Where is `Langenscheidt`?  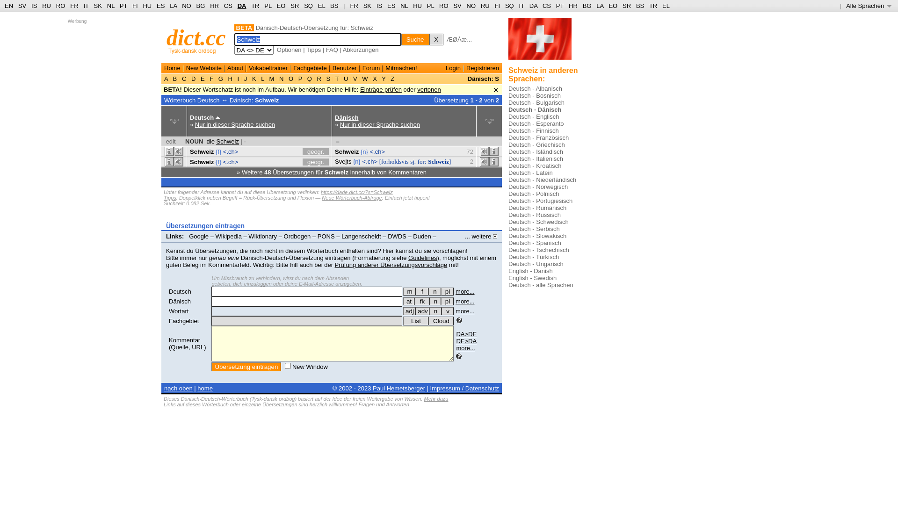 Langenscheidt is located at coordinates (361, 237).